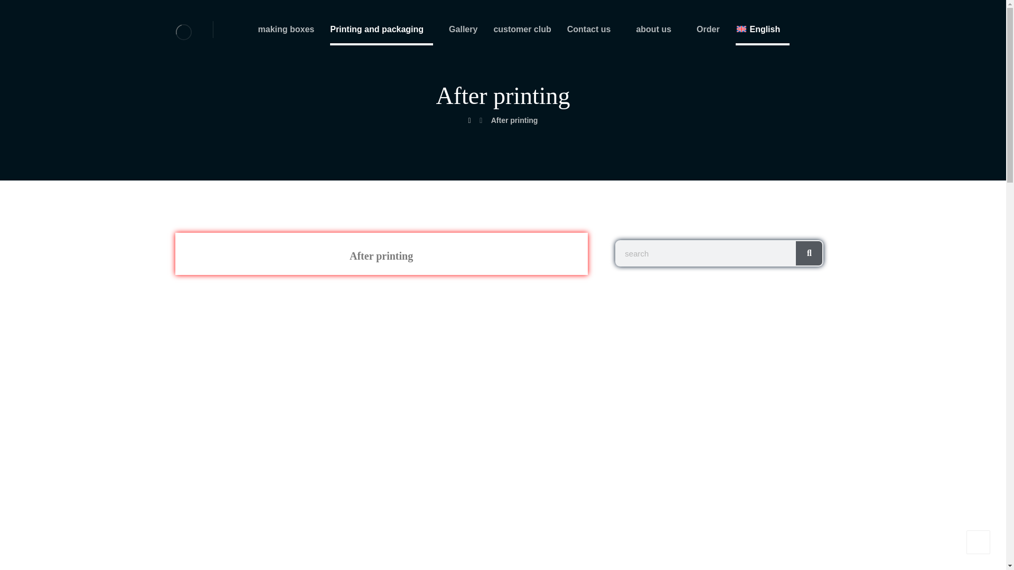 Image resolution: width=1014 pixels, height=570 pixels. Describe the element at coordinates (463, 33) in the screenshot. I see `Gallery` at that location.